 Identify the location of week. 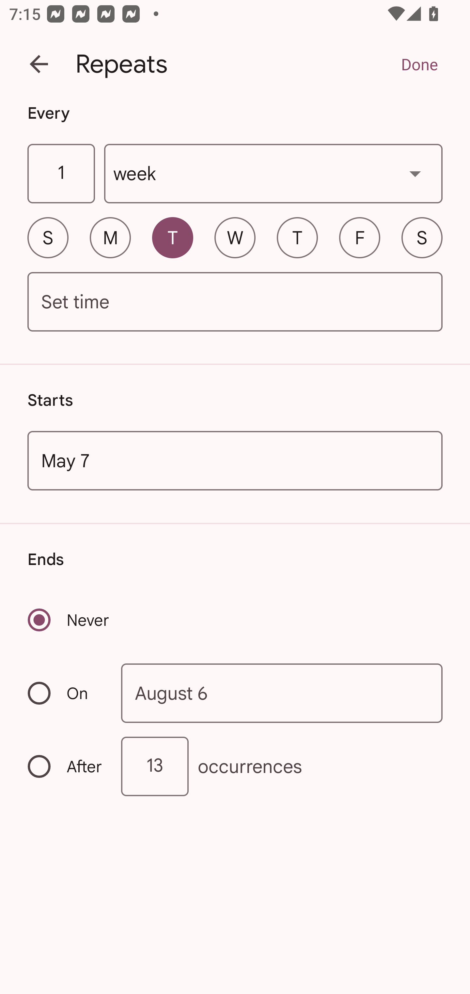
(274, 174).